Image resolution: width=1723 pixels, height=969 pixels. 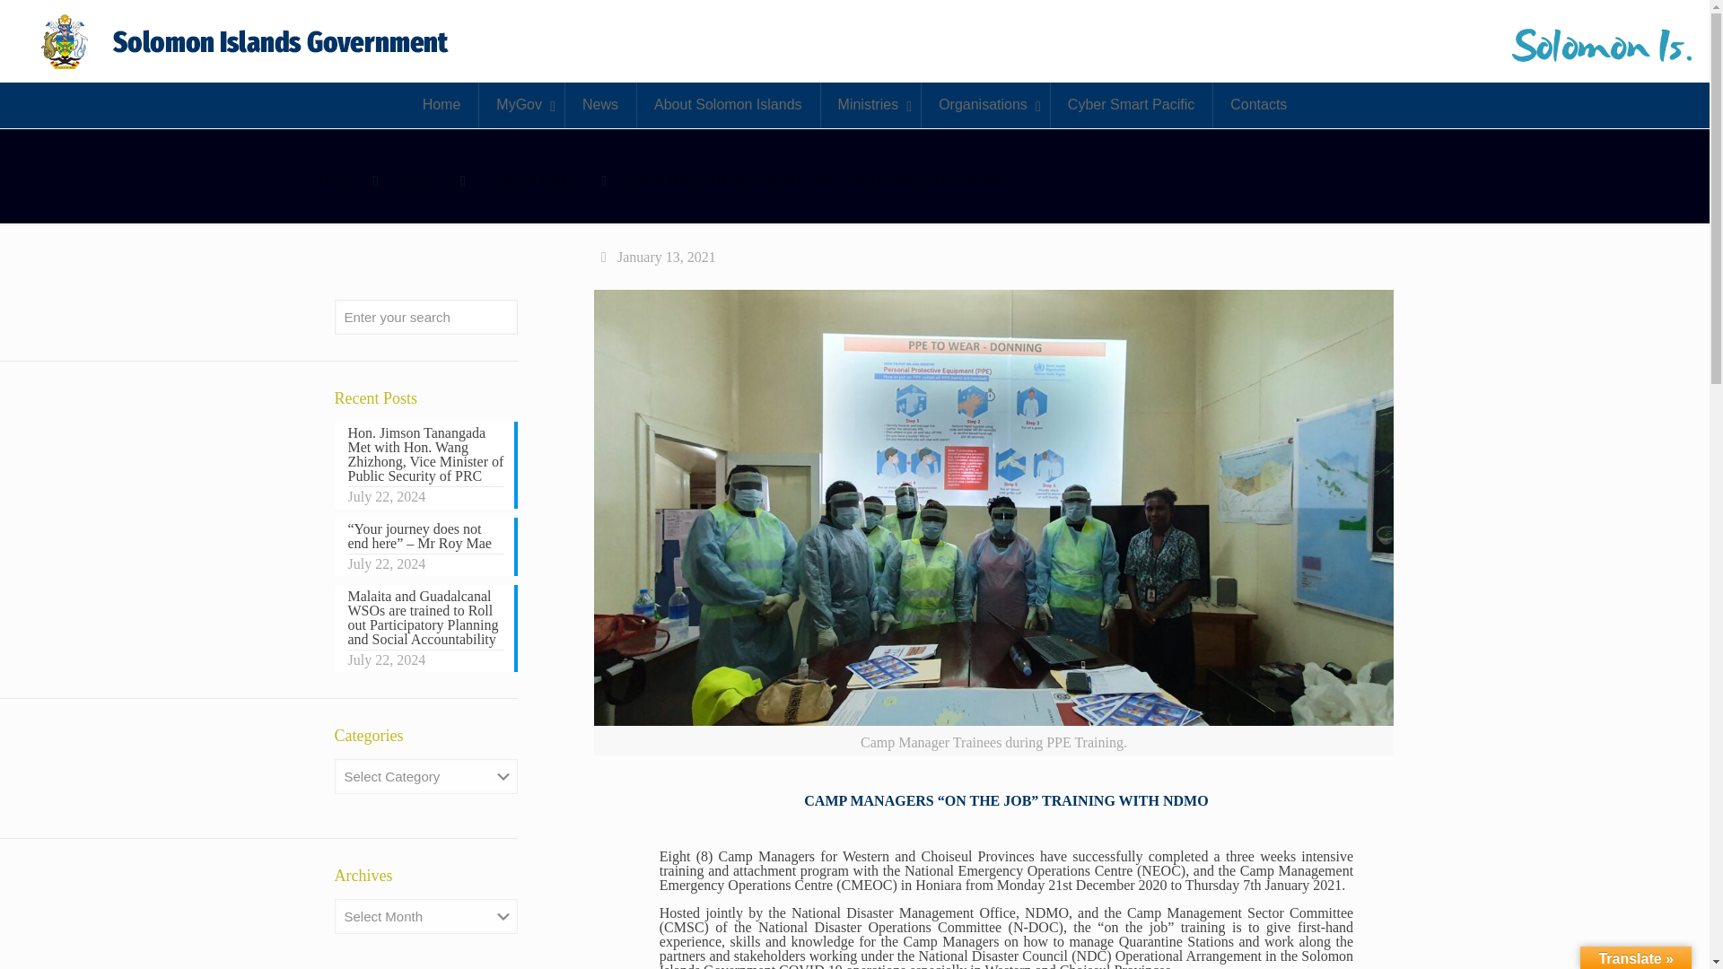 I want to click on News, so click(x=599, y=104).